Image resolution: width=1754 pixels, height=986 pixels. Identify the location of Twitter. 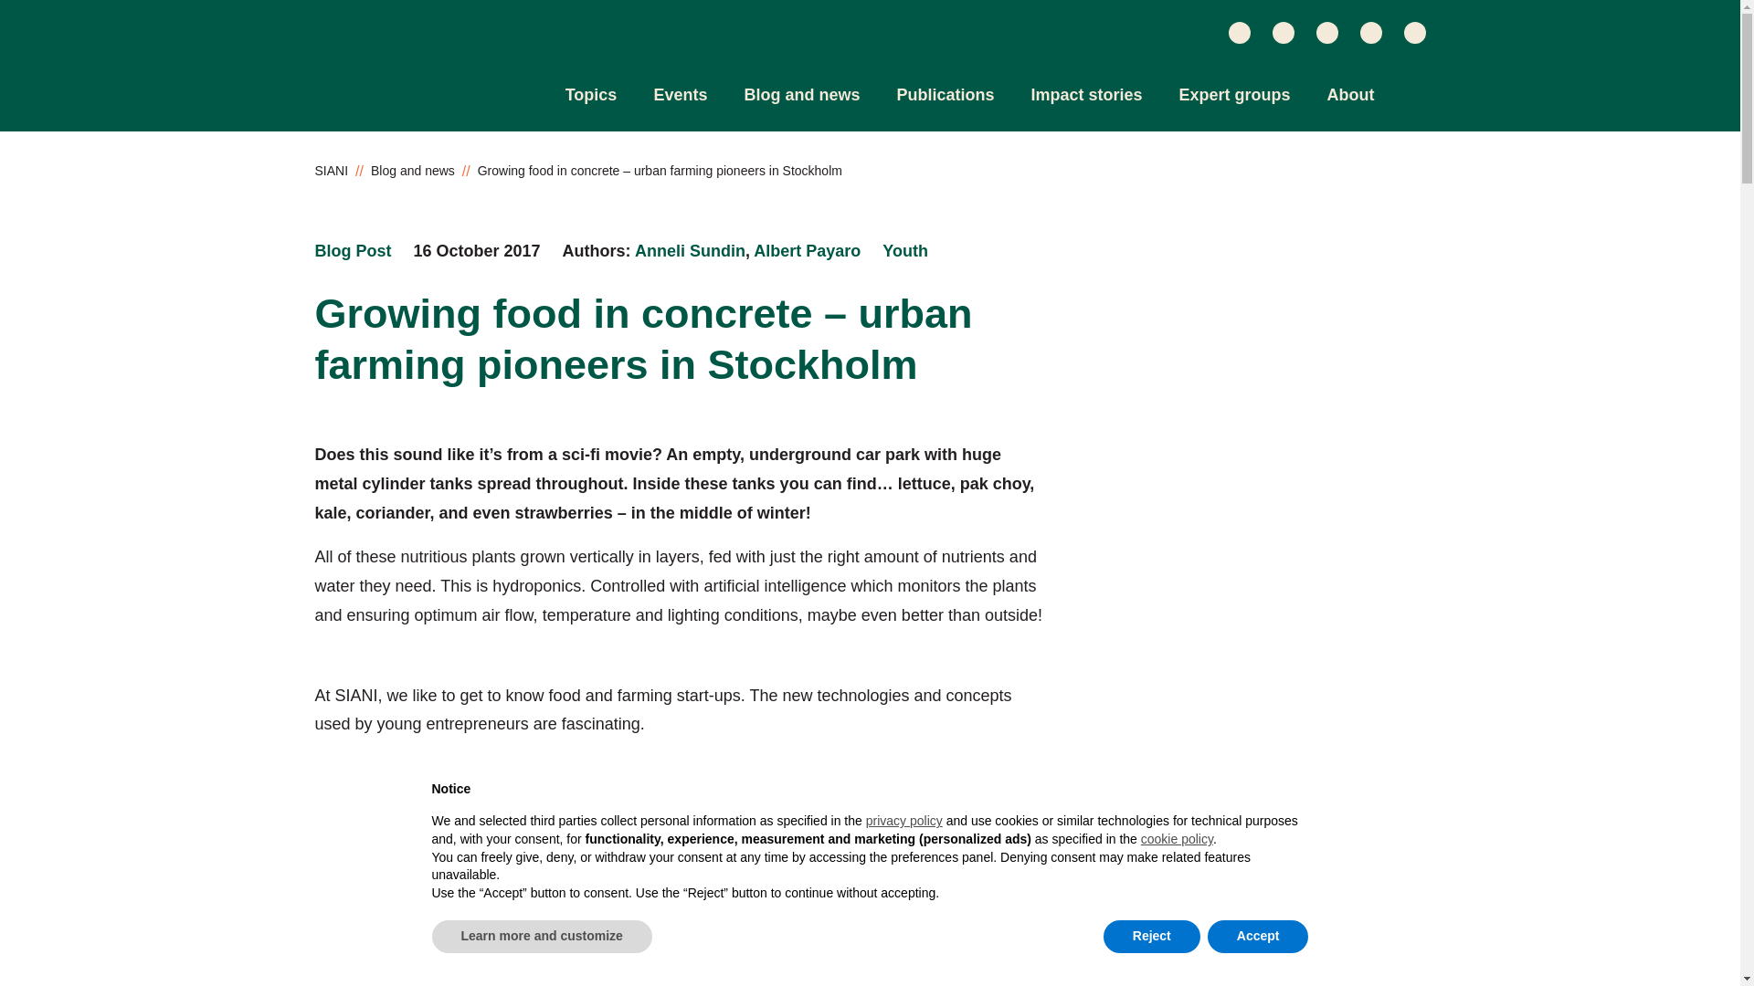
(1239, 32).